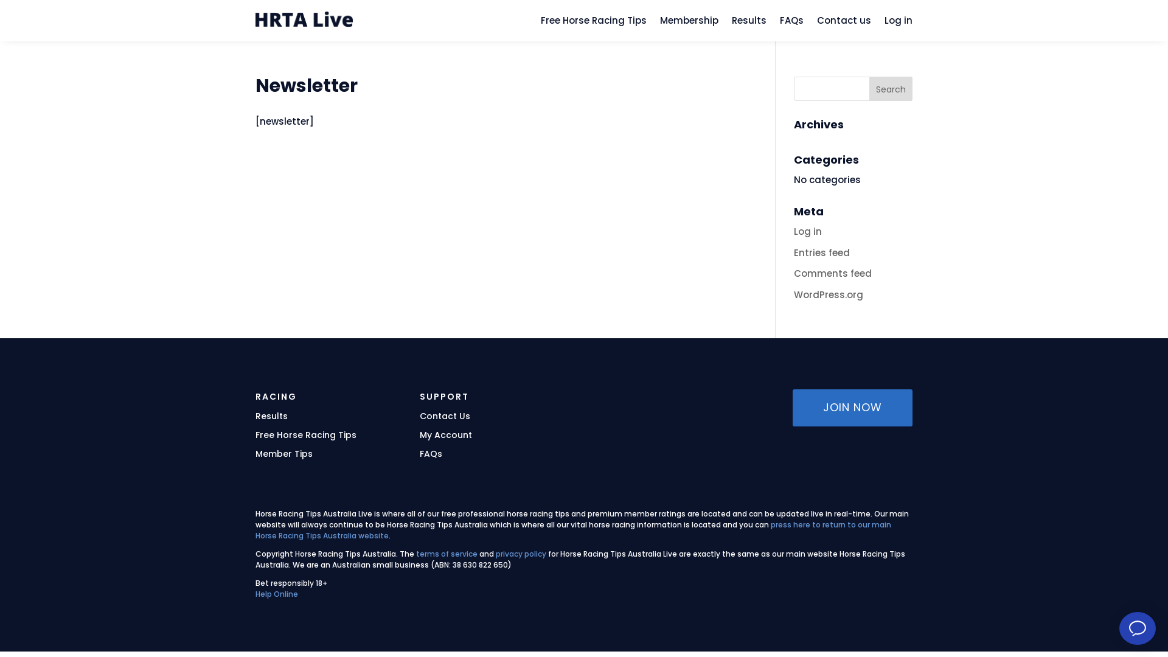 This screenshot has height=657, width=1168. I want to click on Entries feed, so click(822, 253).